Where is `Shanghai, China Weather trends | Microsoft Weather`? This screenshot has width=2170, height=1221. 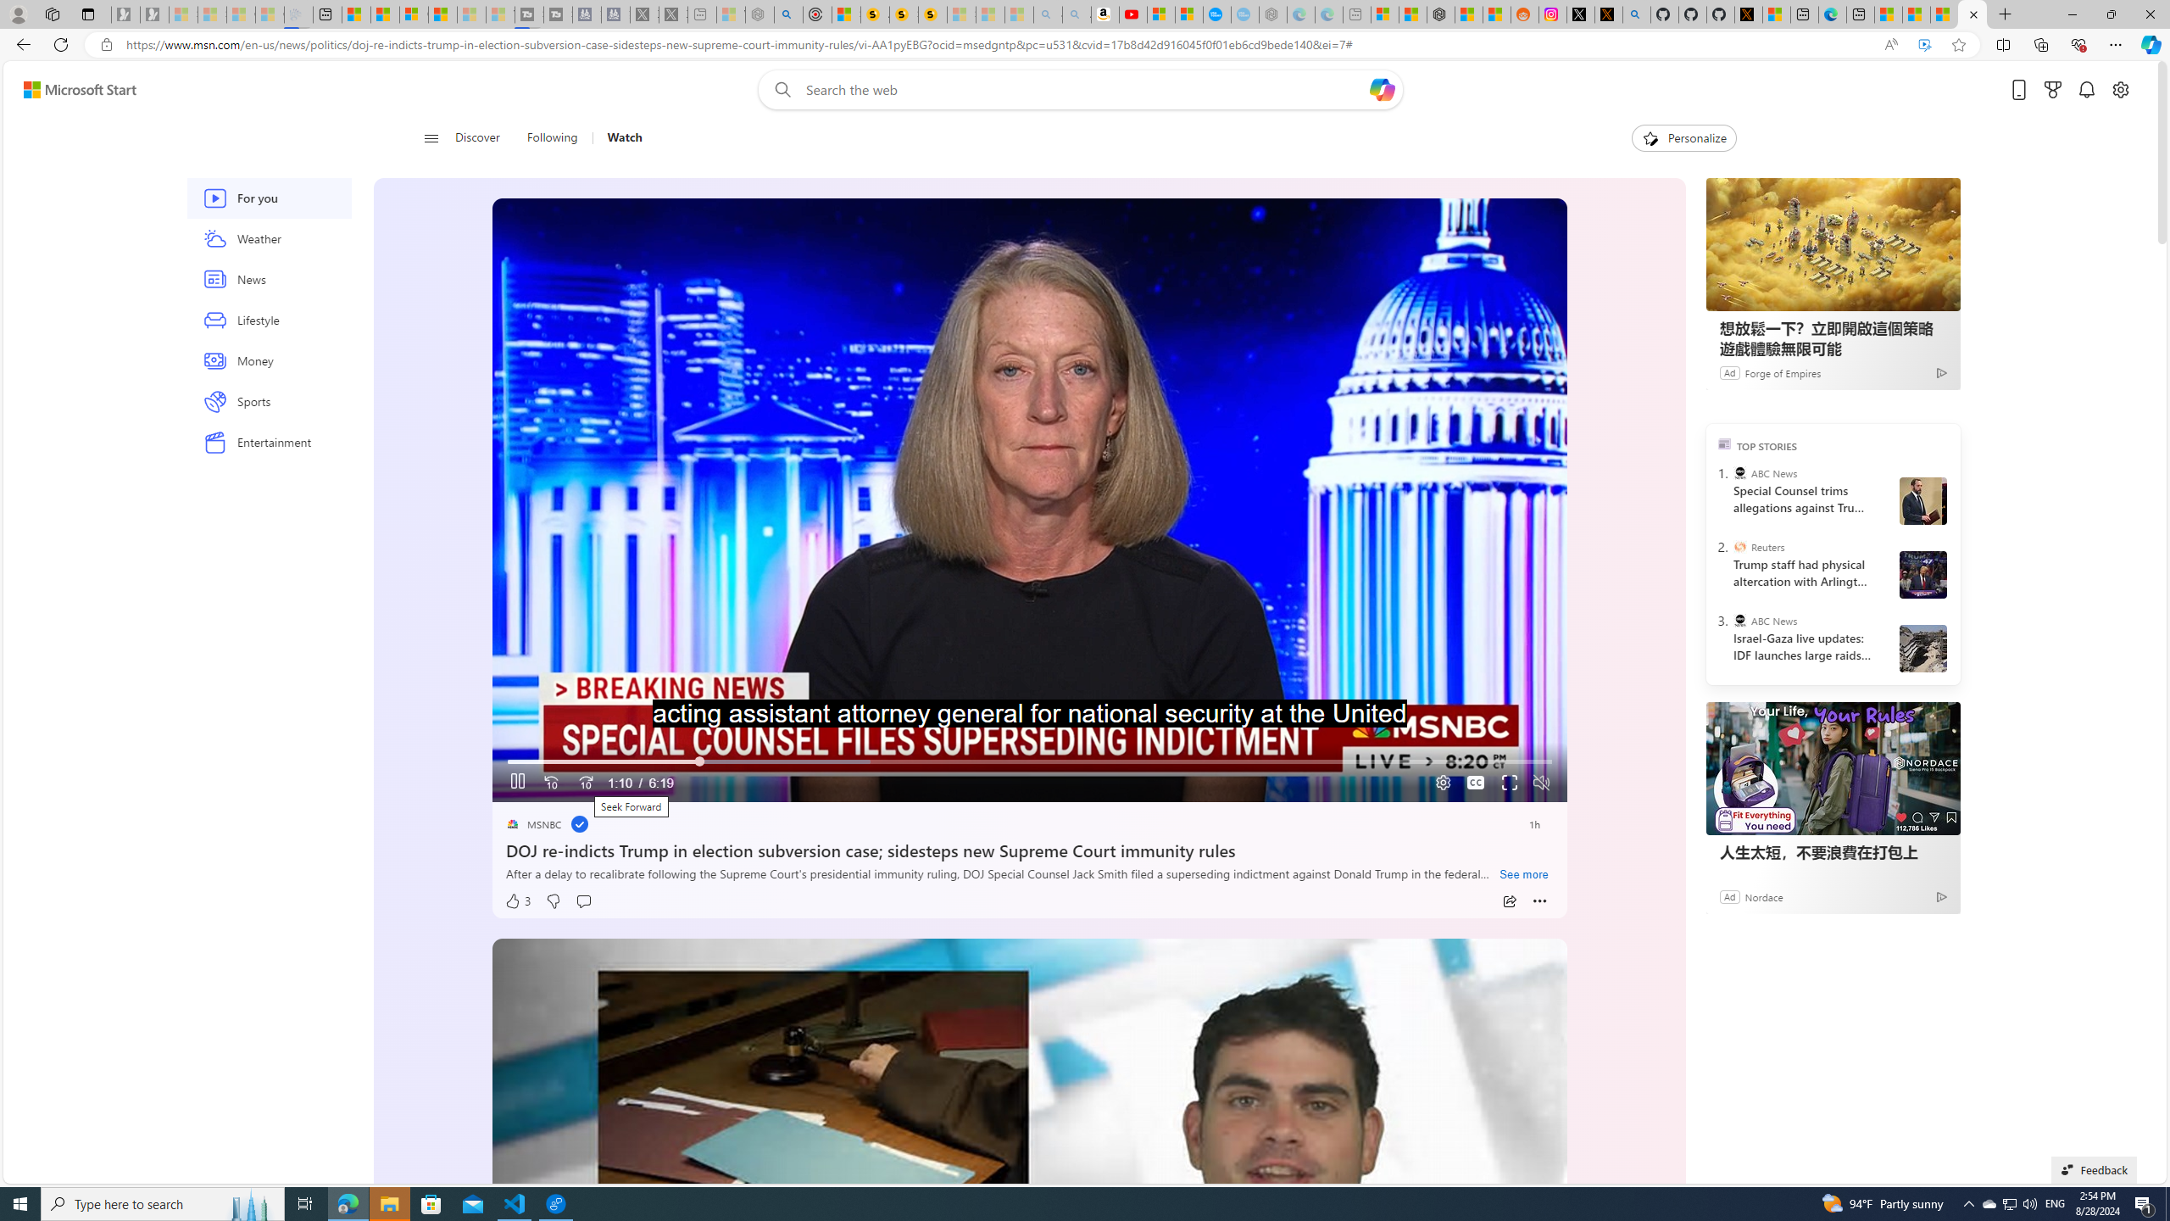 Shanghai, China Weather trends | Microsoft Weather is located at coordinates (1497, 14).